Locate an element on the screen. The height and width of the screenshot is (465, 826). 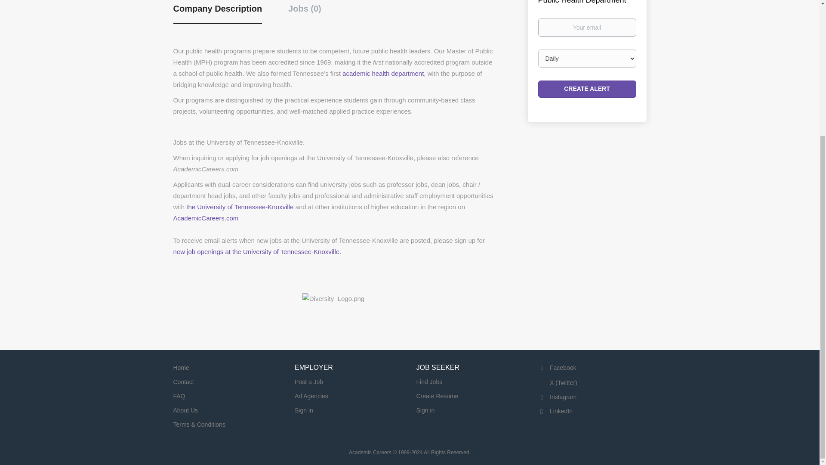
Find Jobs is located at coordinates (429, 382).